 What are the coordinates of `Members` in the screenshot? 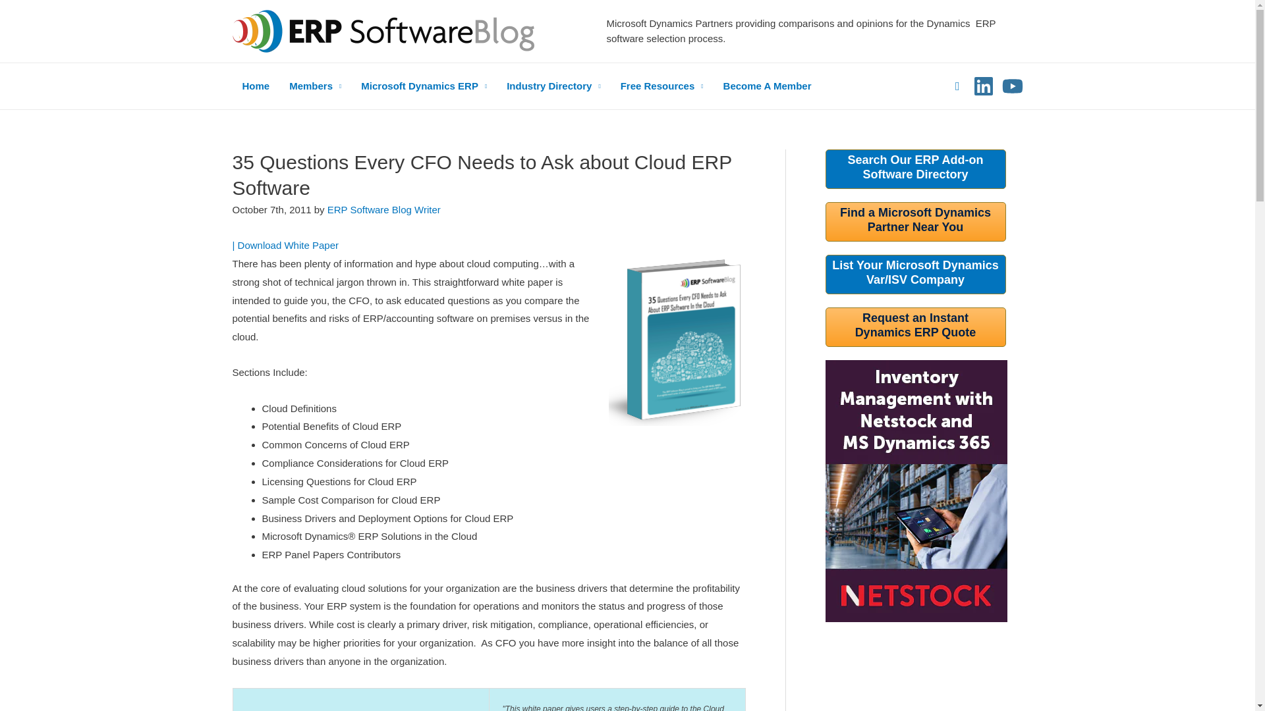 It's located at (315, 86).